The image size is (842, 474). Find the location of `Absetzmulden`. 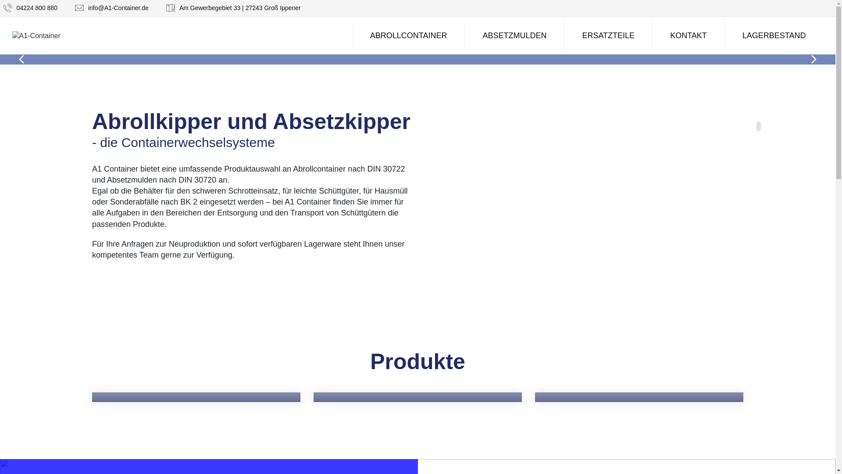

Absetzmulden is located at coordinates (417, 397).